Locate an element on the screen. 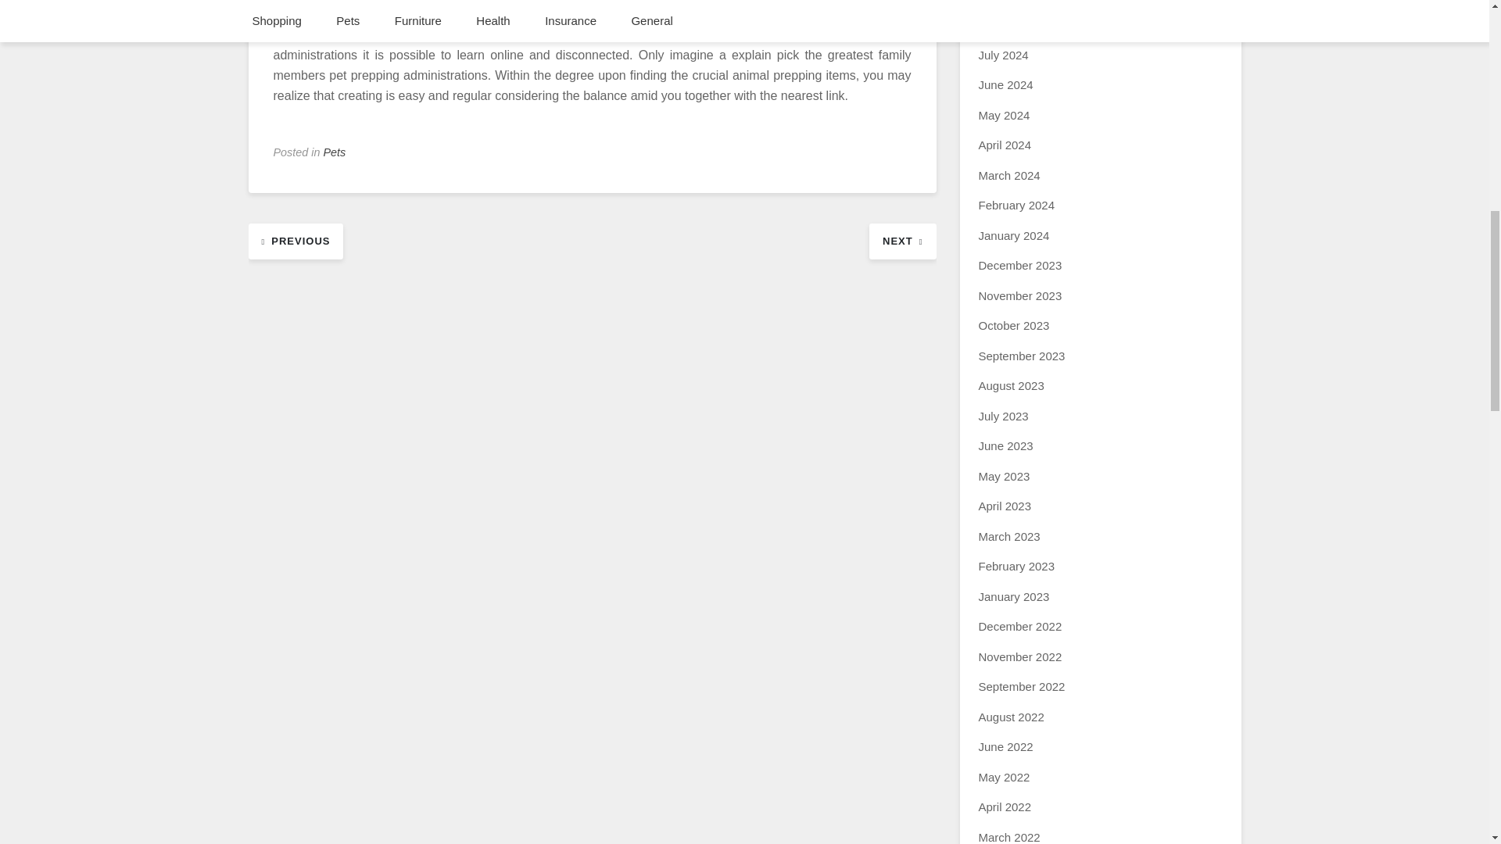 The height and width of the screenshot is (844, 1501). December 2023 is located at coordinates (1020, 264).